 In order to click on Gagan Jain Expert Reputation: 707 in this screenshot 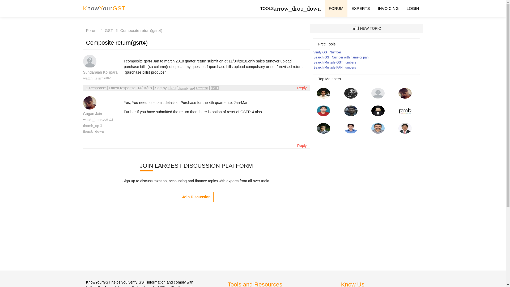, I will do `click(405, 97)`.